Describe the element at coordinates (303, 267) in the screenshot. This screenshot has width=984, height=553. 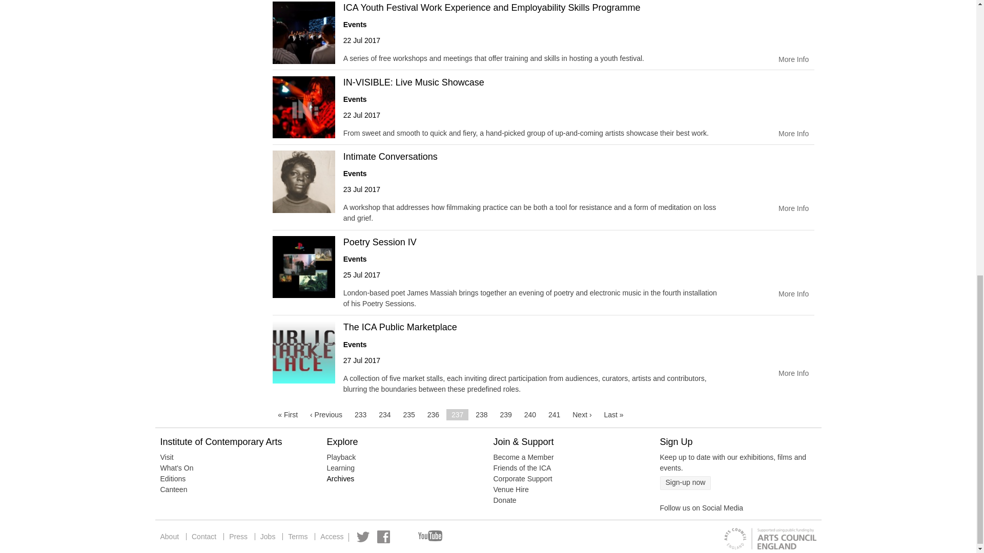
I see `Image courtesy James Massiah` at that location.